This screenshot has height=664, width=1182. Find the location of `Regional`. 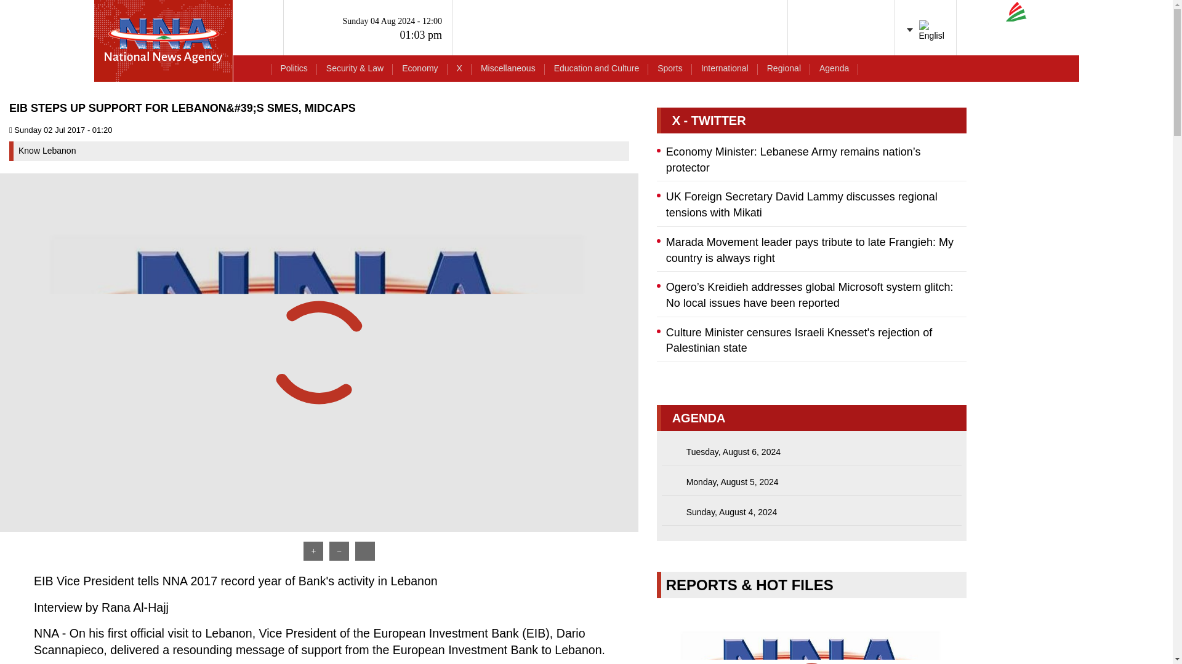

Regional is located at coordinates (783, 68).